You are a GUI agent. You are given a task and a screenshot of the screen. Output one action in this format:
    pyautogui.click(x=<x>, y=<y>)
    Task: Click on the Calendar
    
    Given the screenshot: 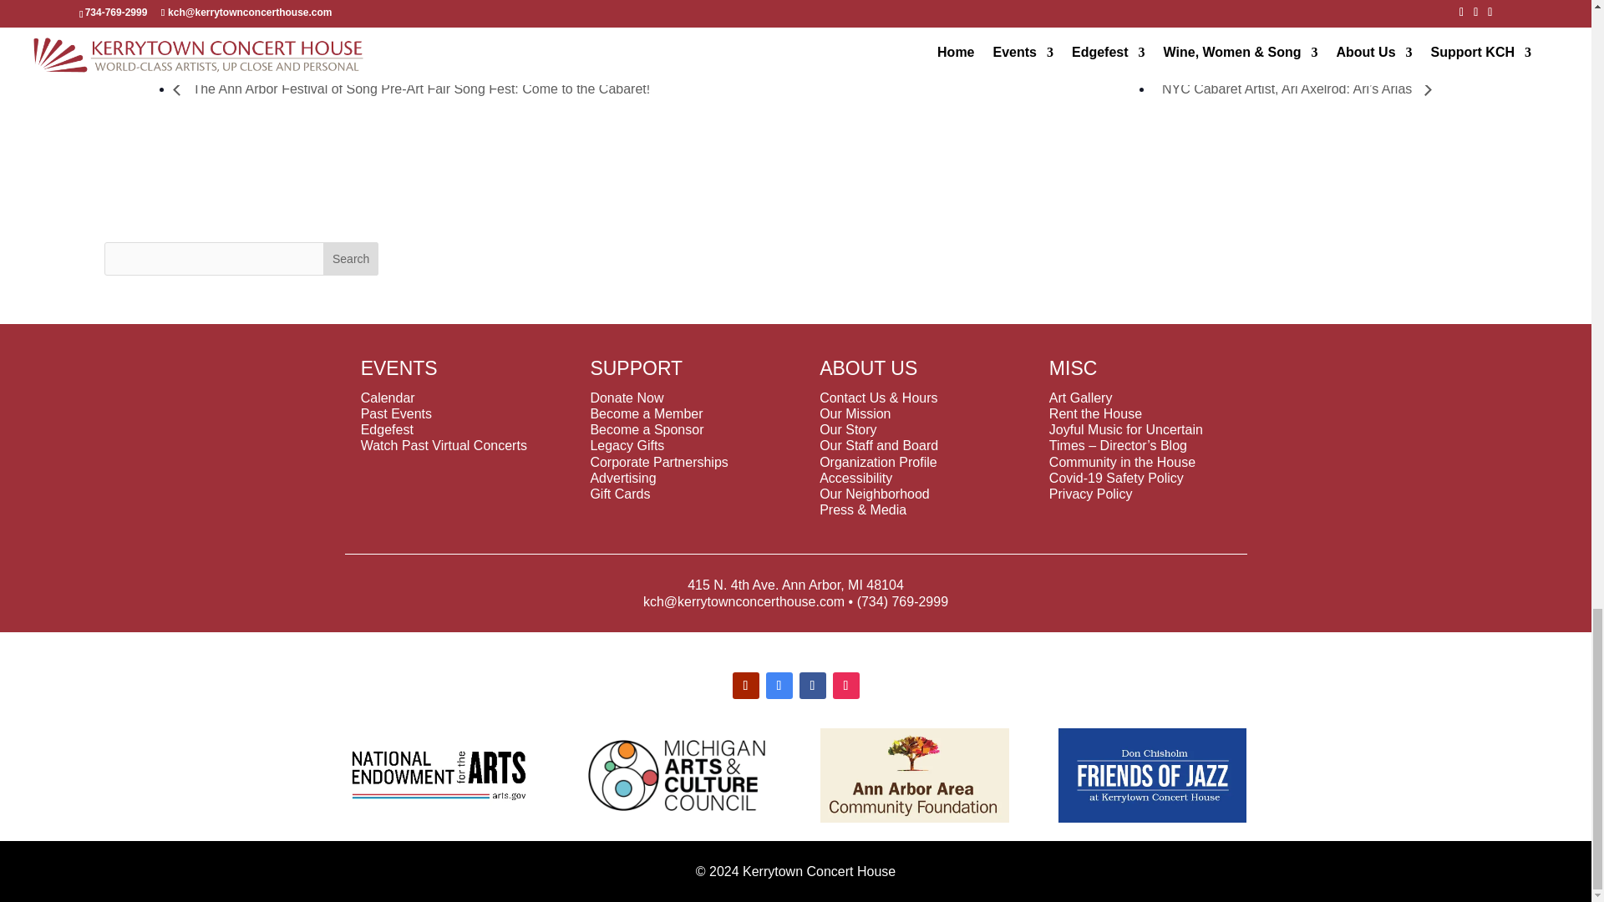 What is the action you would take?
    pyautogui.click(x=388, y=398)
    